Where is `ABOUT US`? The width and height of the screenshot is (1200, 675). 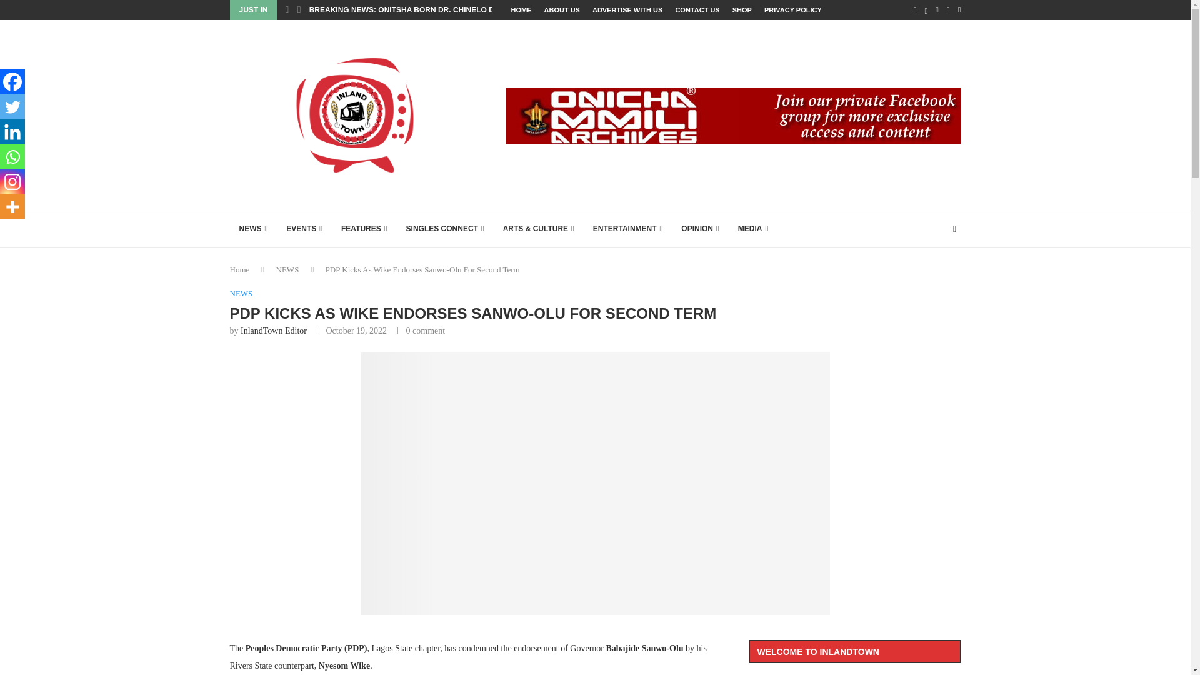 ABOUT US is located at coordinates (561, 10).